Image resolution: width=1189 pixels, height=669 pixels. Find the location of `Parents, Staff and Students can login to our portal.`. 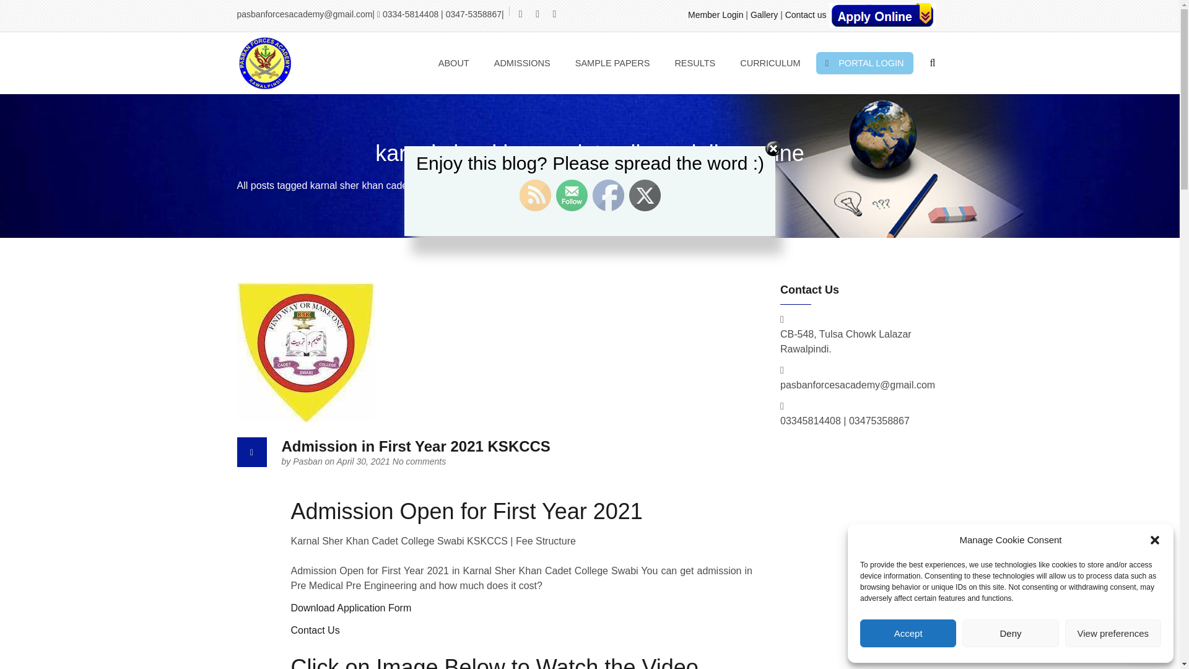

Parents, Staff and Students can login to our portal. is located at coordinates (865, 63).